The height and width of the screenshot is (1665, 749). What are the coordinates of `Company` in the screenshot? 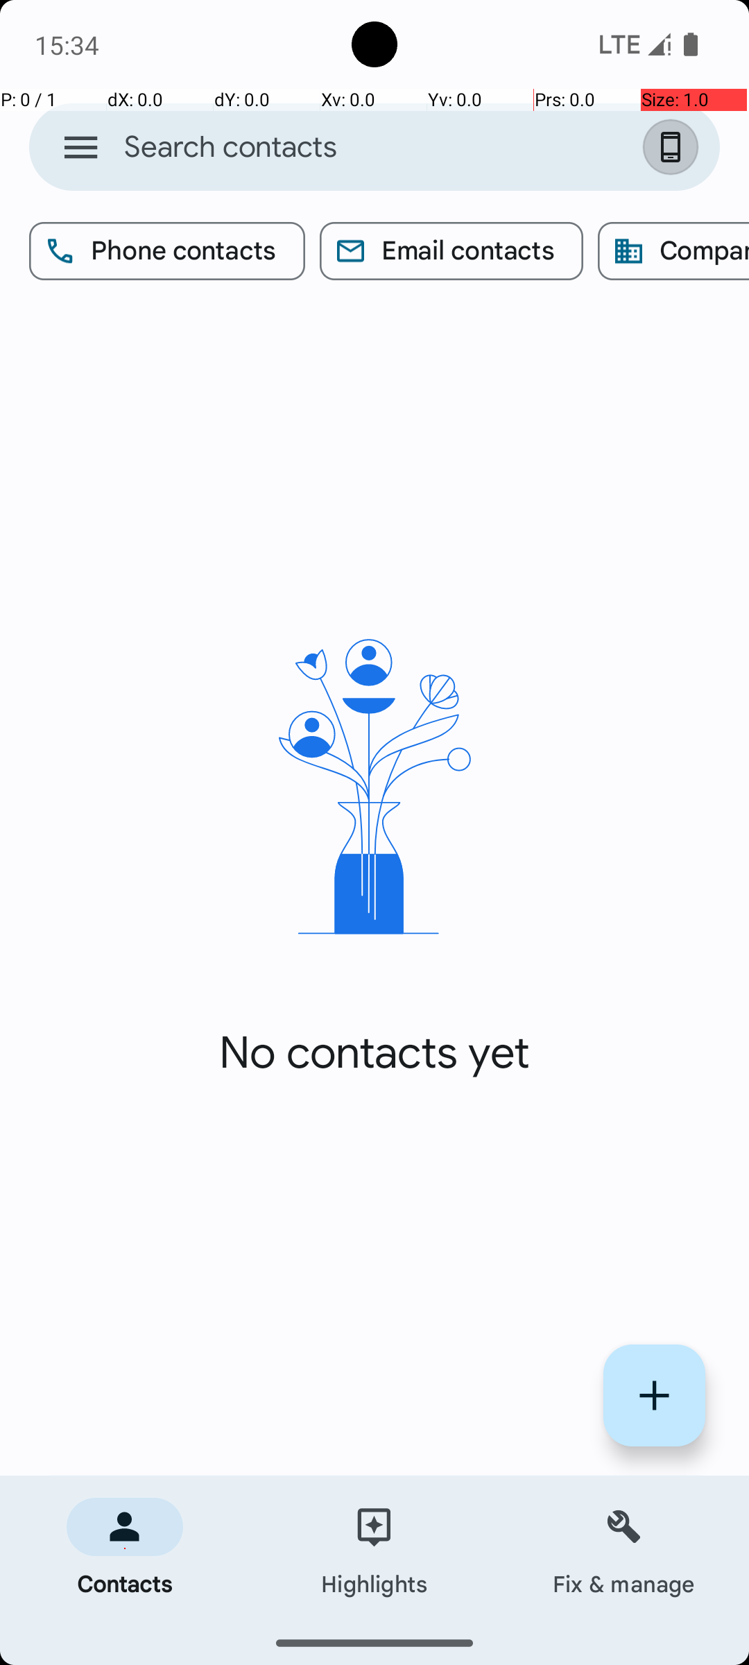 It's located at (673, 251).